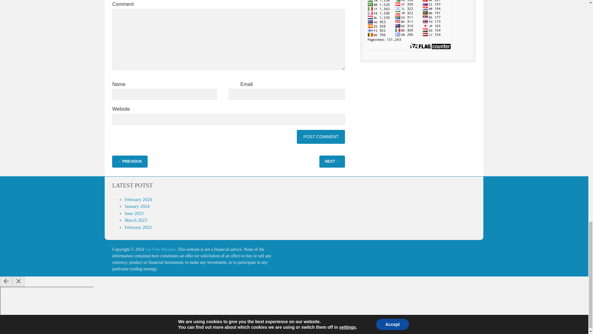 The height and width of the screenshot is (334, 593). What do you see at coordinates (136, 220) in the screenshot?
I see `March 2023` at bounding box center [136, 220].